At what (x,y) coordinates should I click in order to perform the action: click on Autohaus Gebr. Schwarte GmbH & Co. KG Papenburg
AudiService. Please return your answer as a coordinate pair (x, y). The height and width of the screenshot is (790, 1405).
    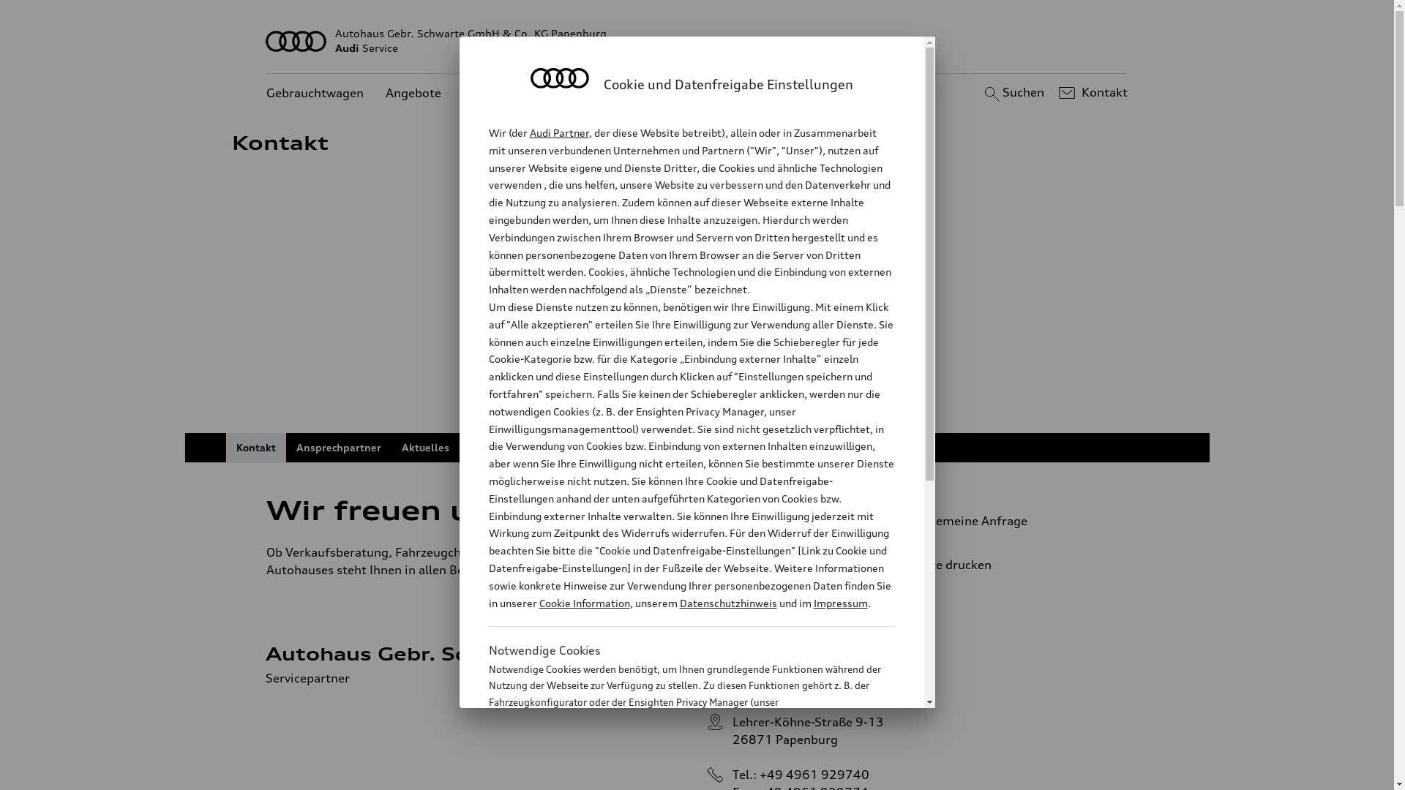
    Looking at the image, I should click on (697, 41).